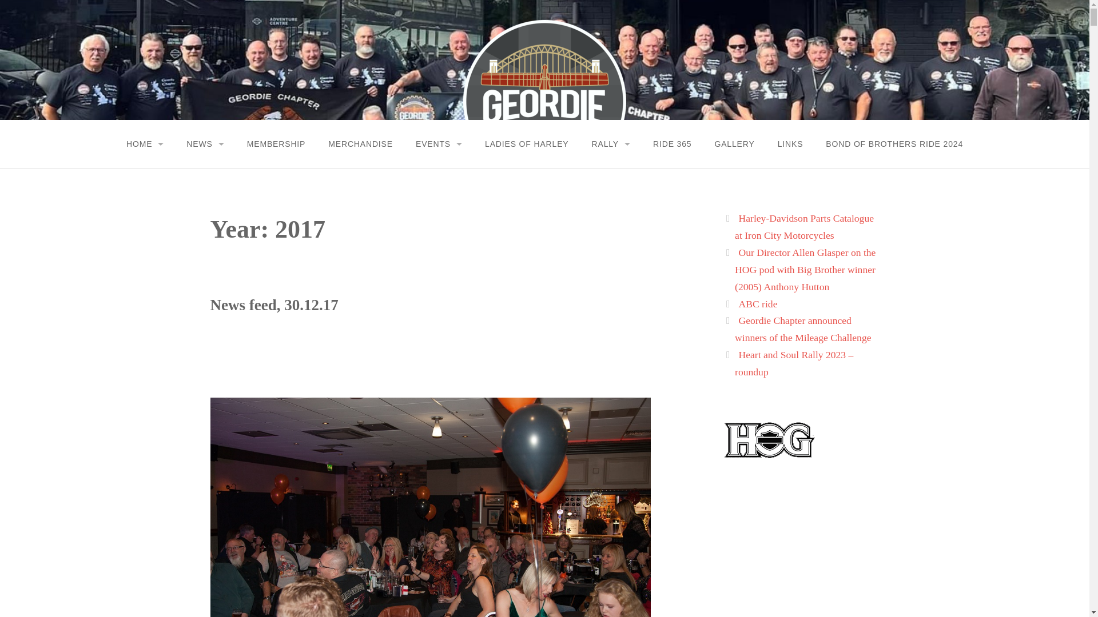 The image size is (1098, 617). What do you see at coordinates (439, 173) in the screenshot?
I see `EVENTS CALENDAR` at bounding box center [439, 173].